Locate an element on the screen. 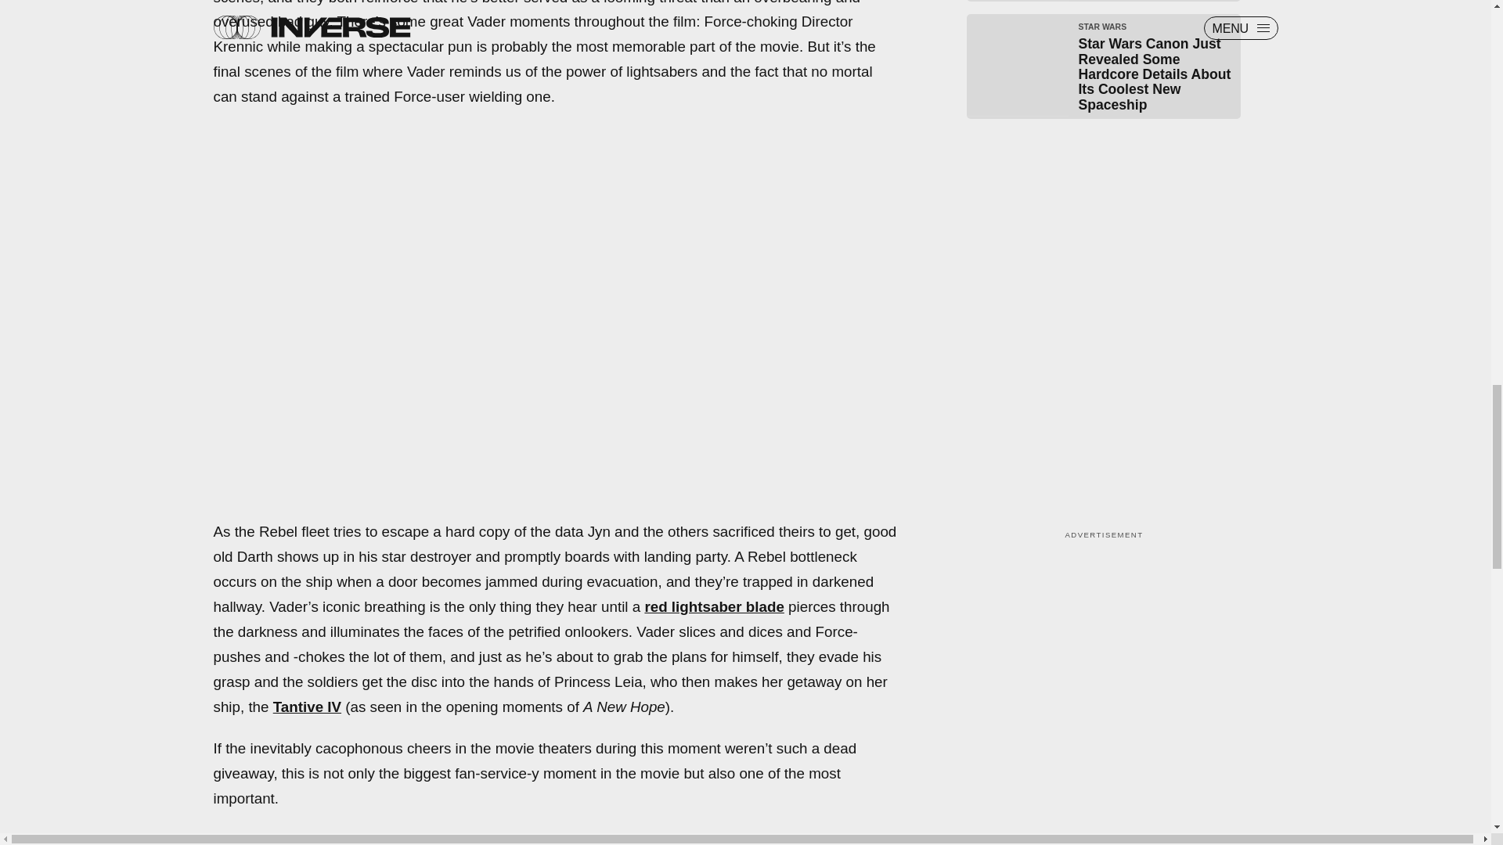 The width and height of the screenshot is (1503, 845). Tantive IV is located at coordinates (307, 706).